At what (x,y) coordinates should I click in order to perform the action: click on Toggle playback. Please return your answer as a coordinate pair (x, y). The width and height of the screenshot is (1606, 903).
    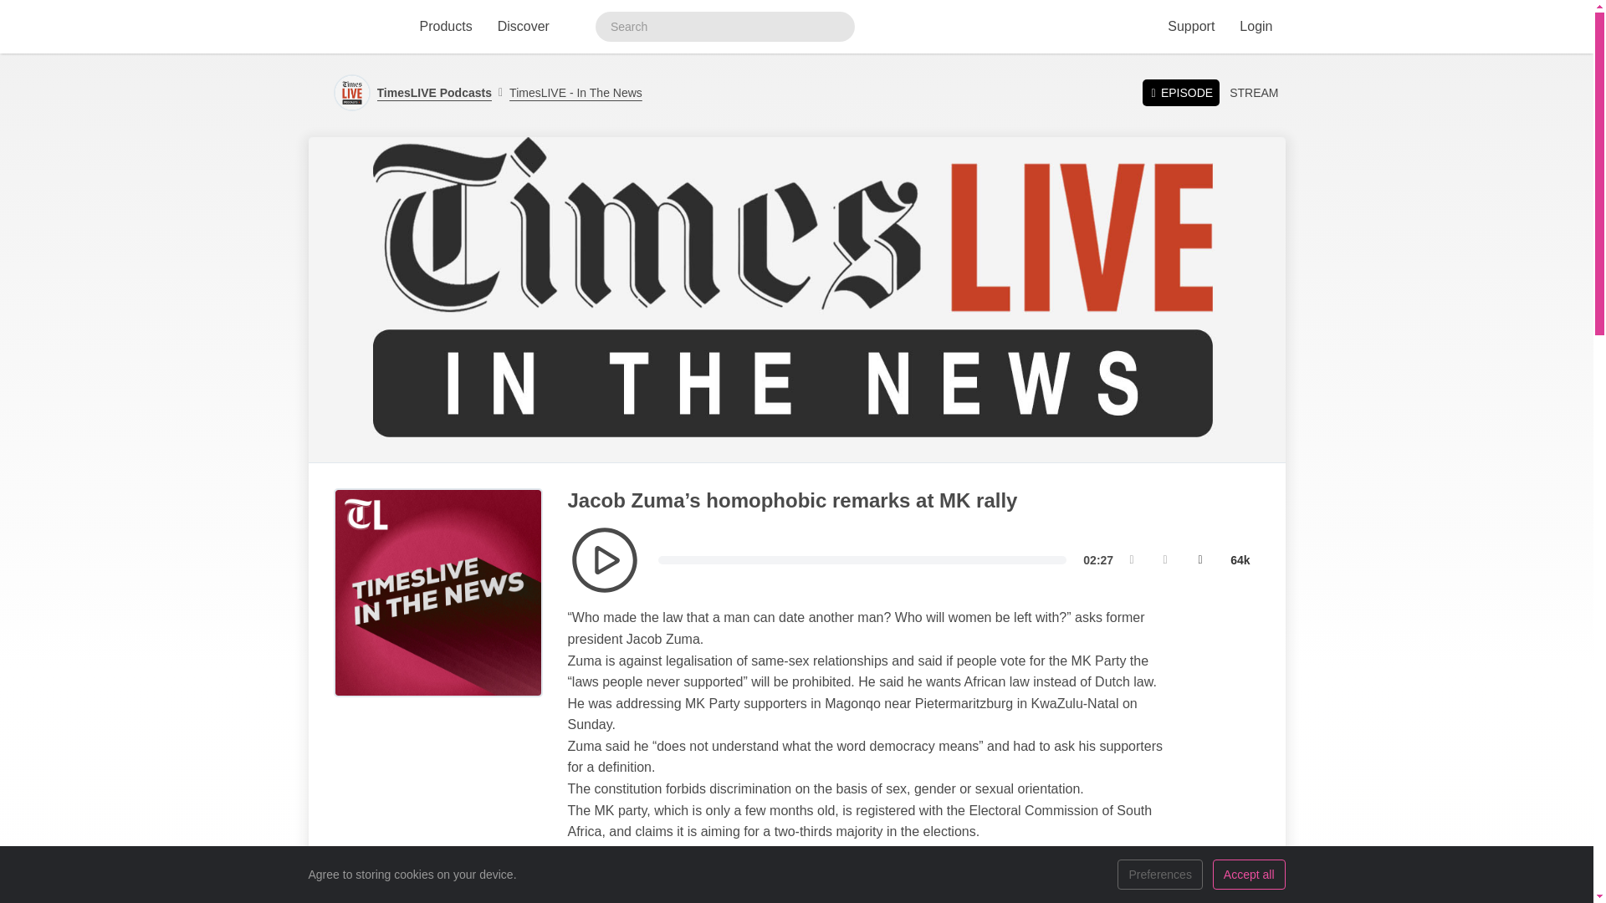
    Looking at the image, I should click on (604, 559).